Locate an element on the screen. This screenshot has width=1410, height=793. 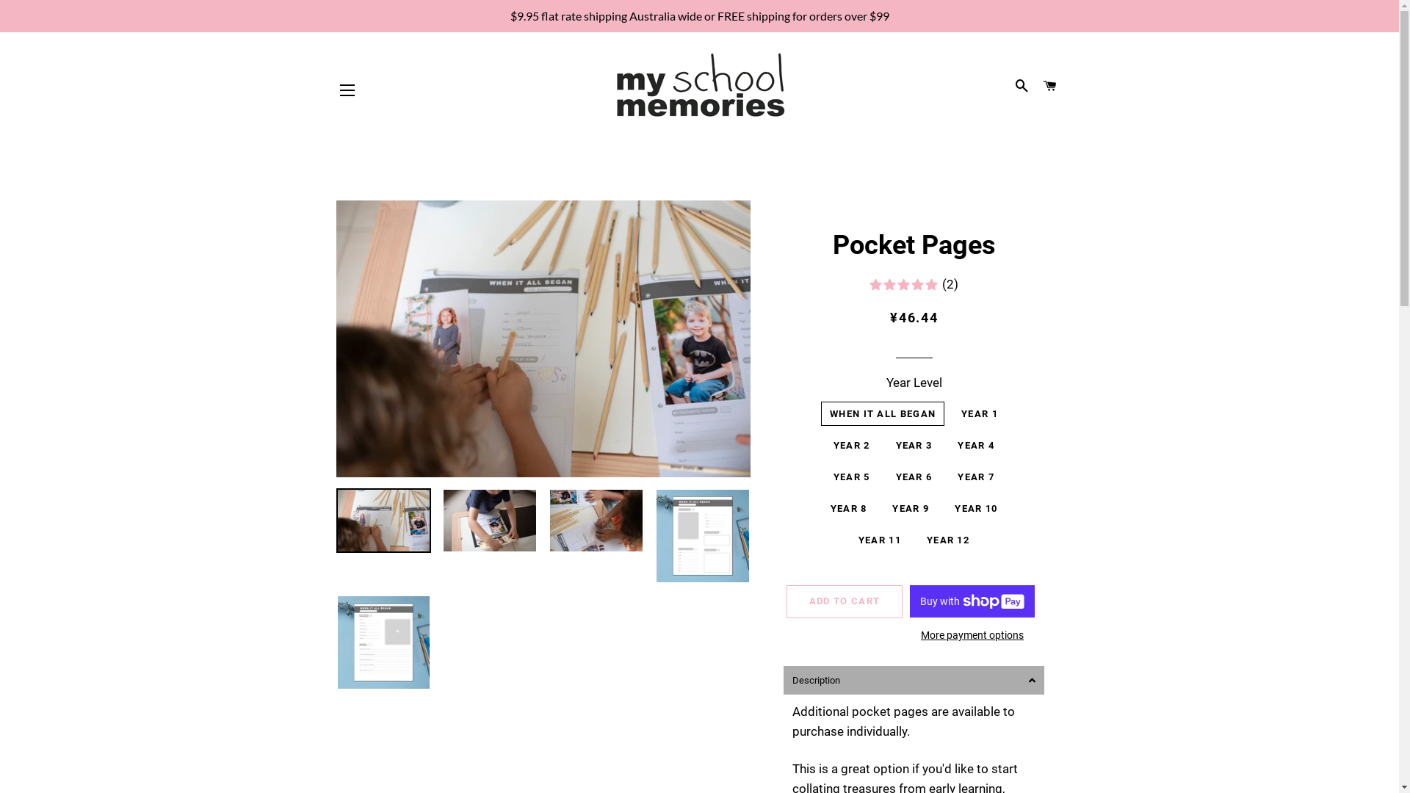
 (2) is located at coordinates (914, 285).